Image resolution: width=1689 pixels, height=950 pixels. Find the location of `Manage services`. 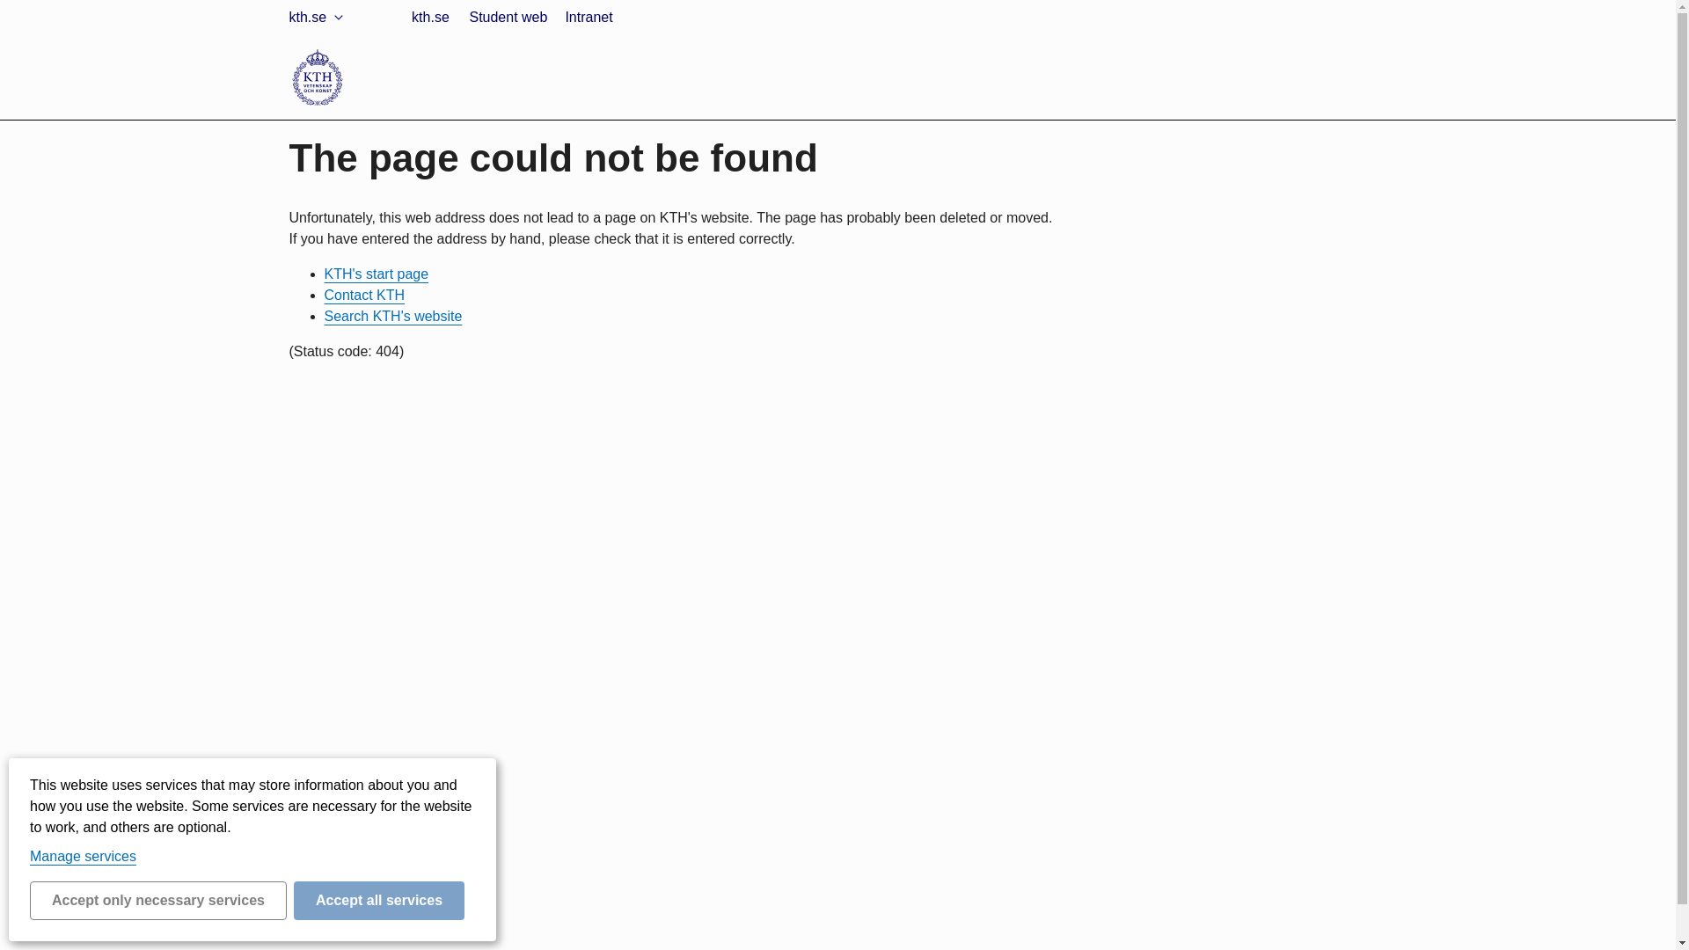

Manage services is located at coordinates (83, 856).